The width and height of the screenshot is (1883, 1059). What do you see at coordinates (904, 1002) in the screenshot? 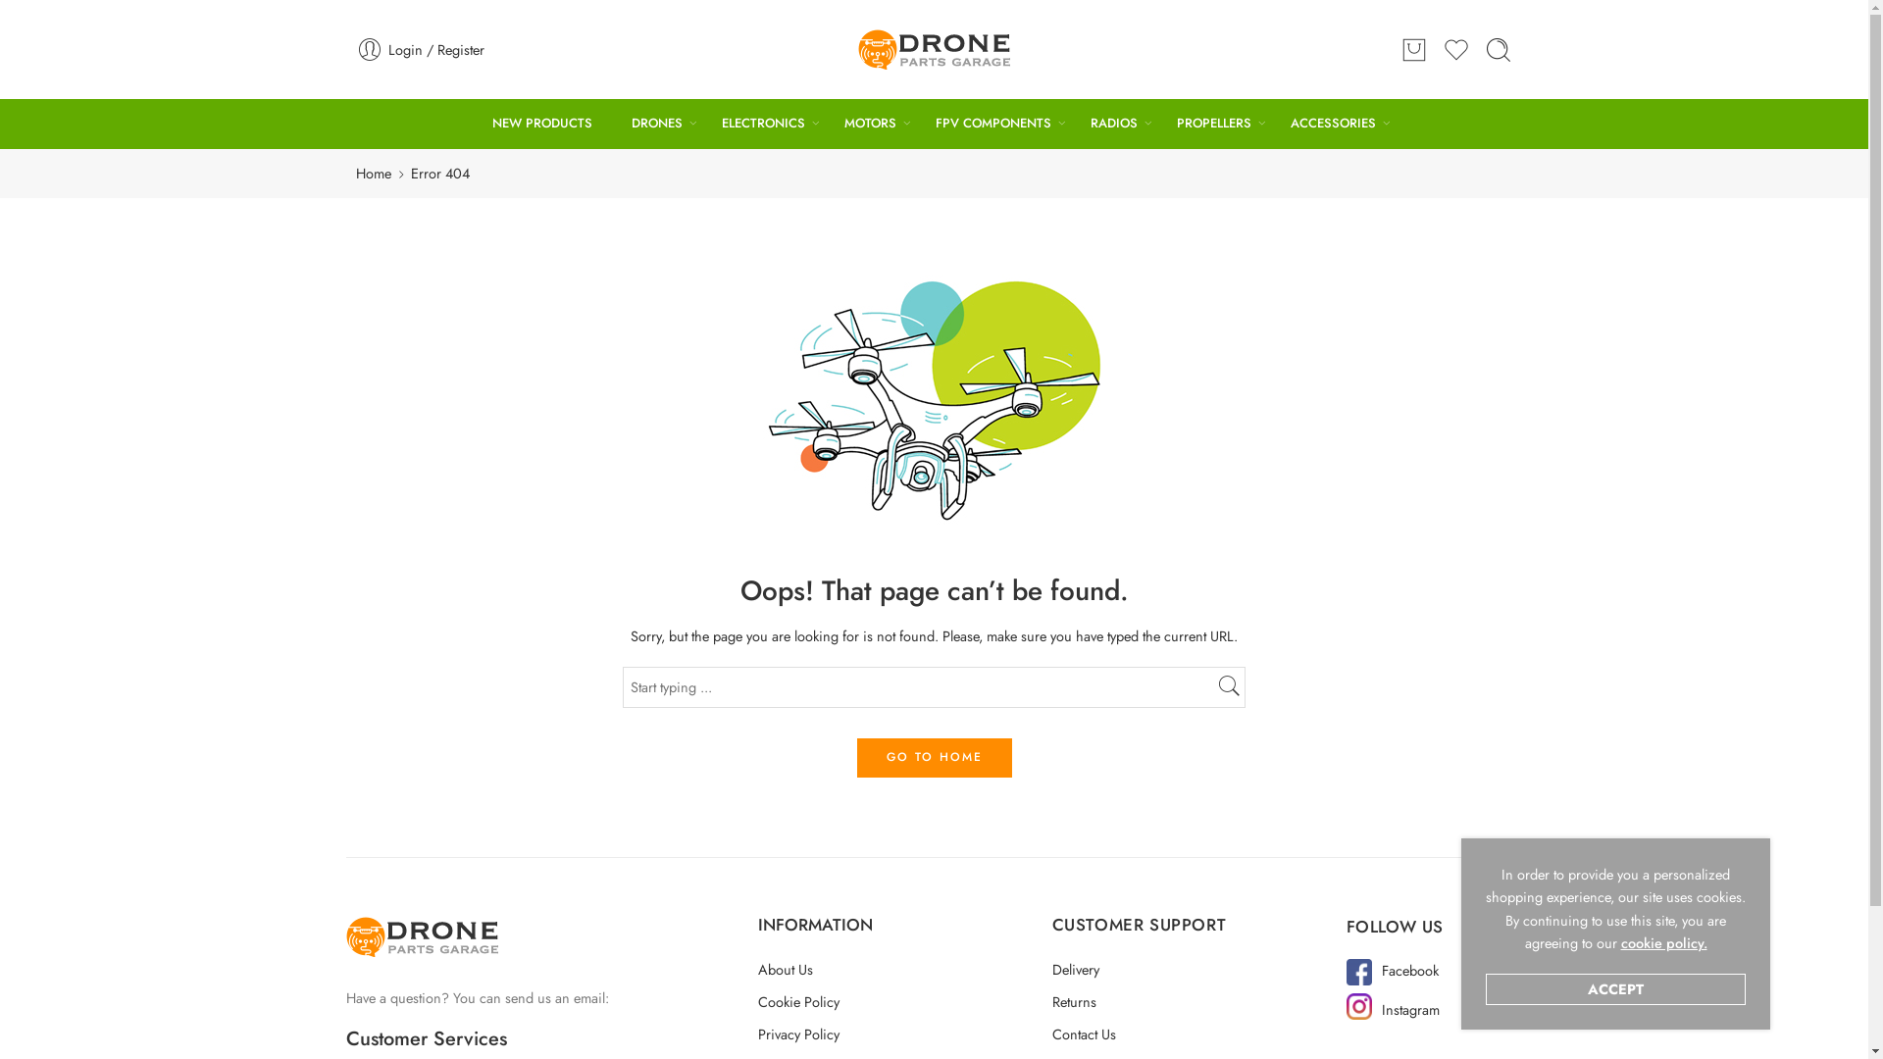
I see `Cookie Policy` at bounding box center [904, 1002].